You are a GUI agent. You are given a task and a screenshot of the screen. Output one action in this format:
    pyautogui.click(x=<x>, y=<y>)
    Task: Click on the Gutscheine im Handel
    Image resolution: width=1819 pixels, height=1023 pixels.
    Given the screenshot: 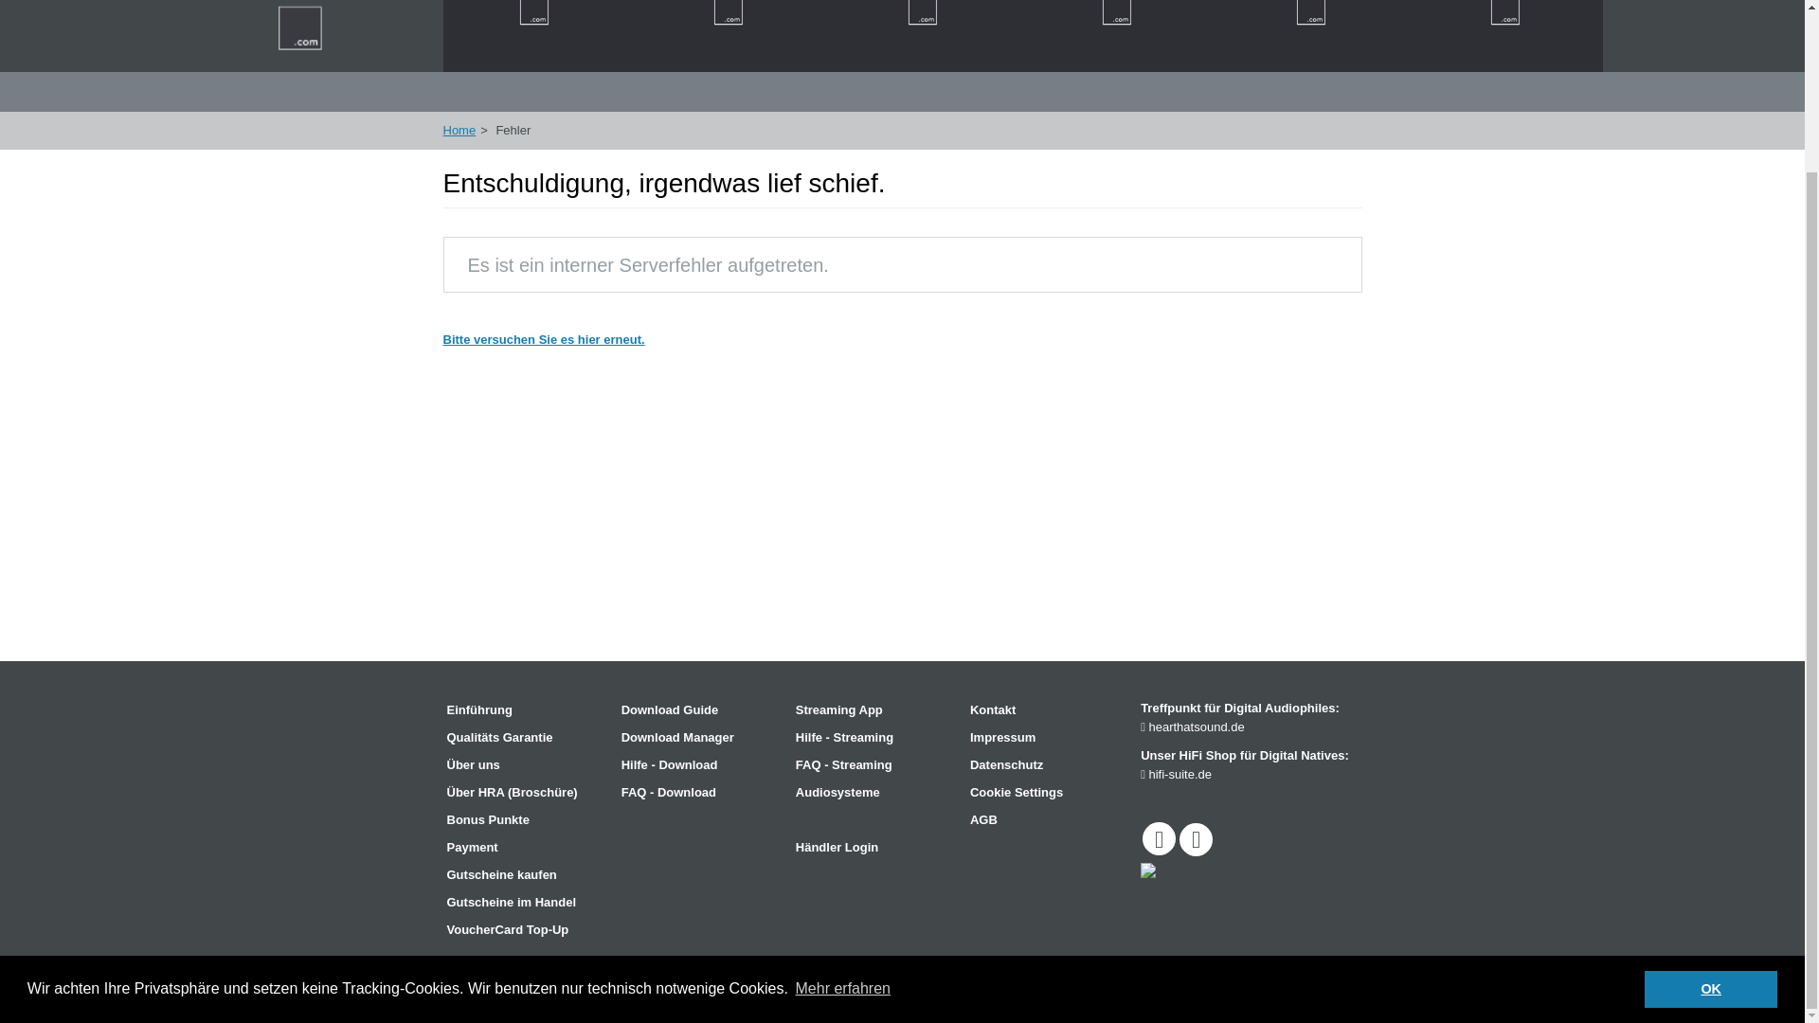 What is the action you would take?
    pyautogui.click(x=525, y=902)
    